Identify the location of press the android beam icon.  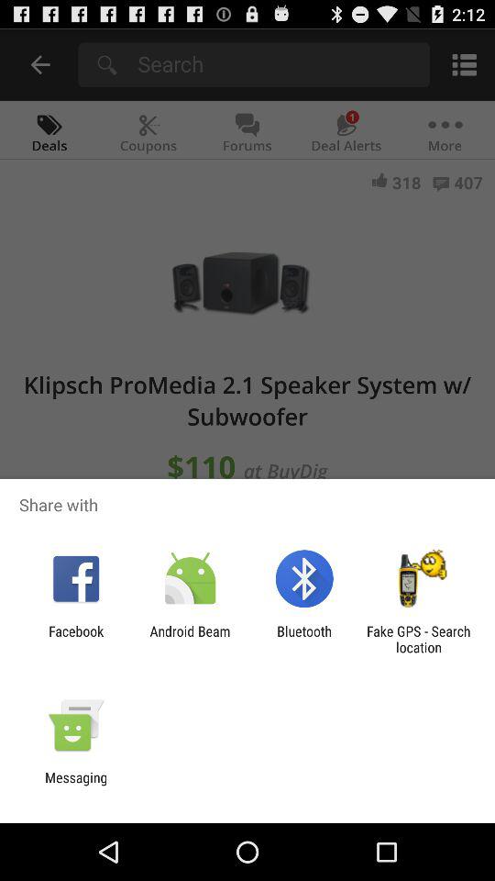
(190, 639).